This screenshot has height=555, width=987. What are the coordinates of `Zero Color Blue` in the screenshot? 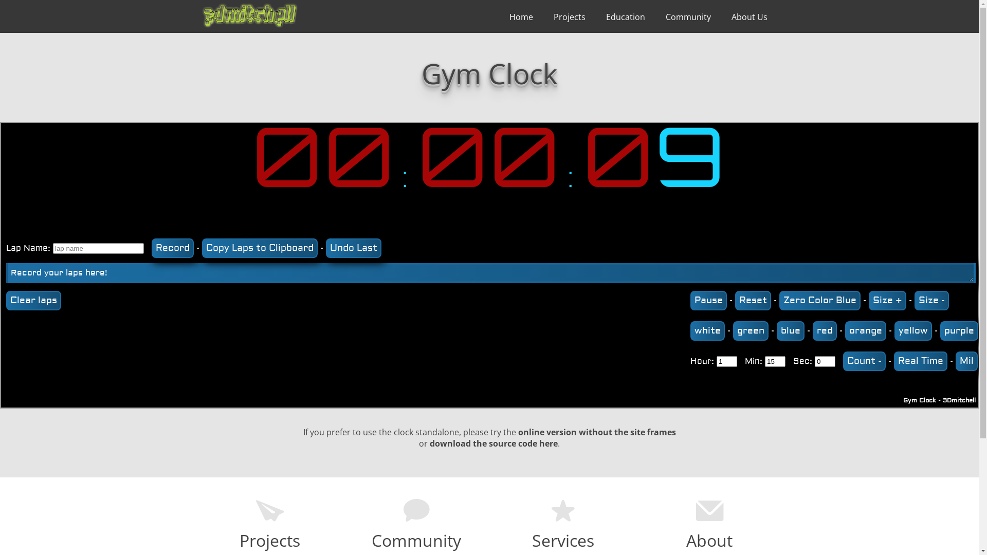 It's located at (820, 301).